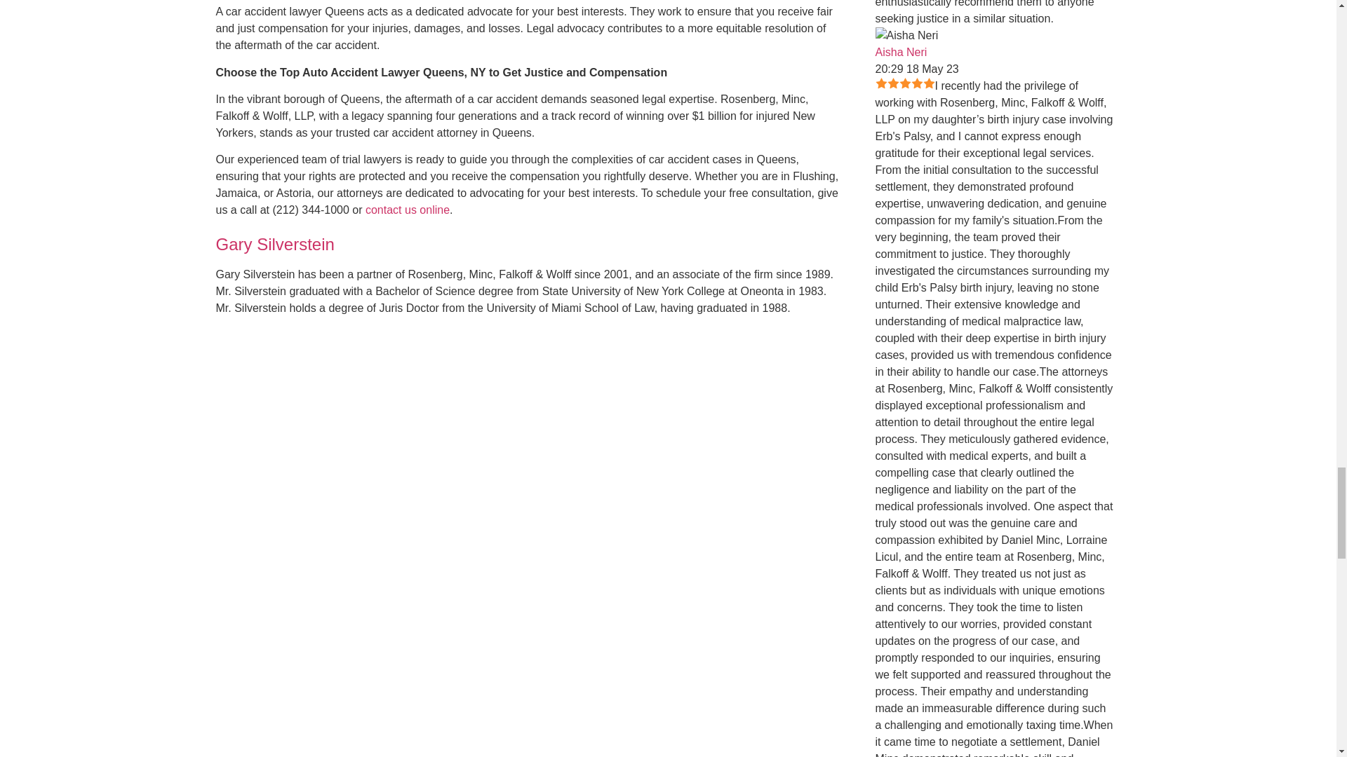 The width and height of the screenshot is (1347, 757). I want to click on Aisha Neri, so click(907, 35).